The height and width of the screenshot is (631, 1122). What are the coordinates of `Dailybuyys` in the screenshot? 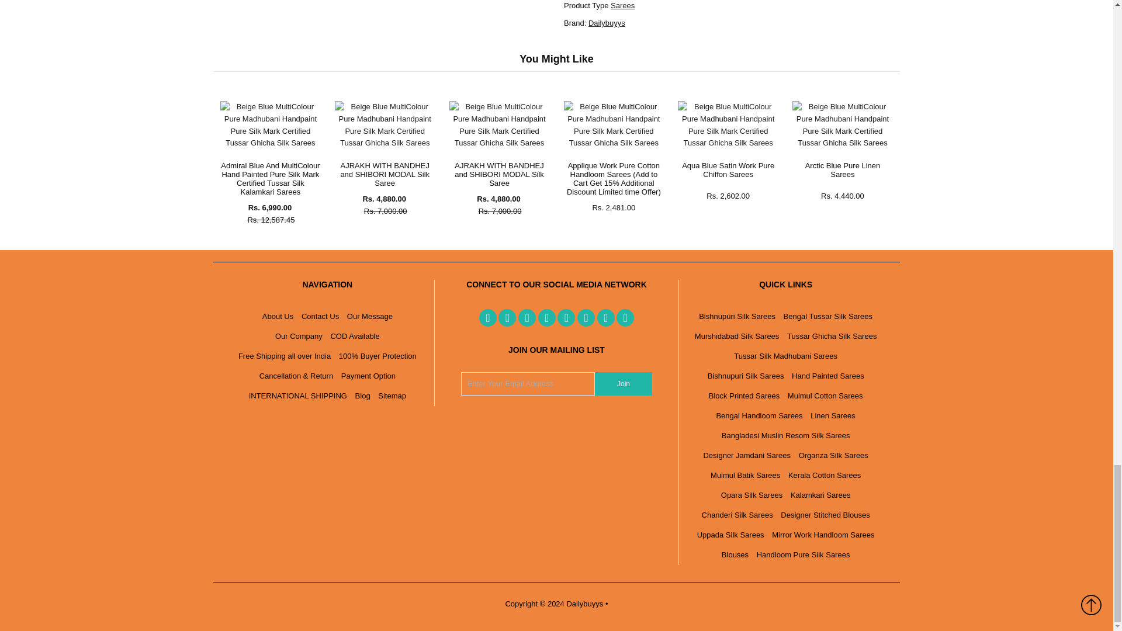 It's located at (607, 23).